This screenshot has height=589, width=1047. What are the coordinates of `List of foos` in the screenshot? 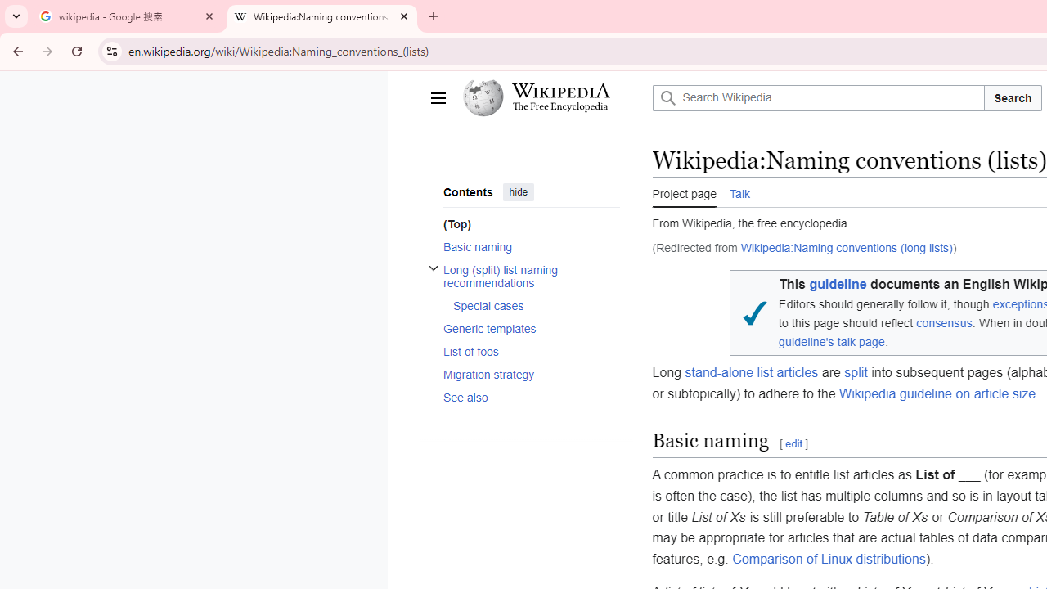 It's located at (531, 351).